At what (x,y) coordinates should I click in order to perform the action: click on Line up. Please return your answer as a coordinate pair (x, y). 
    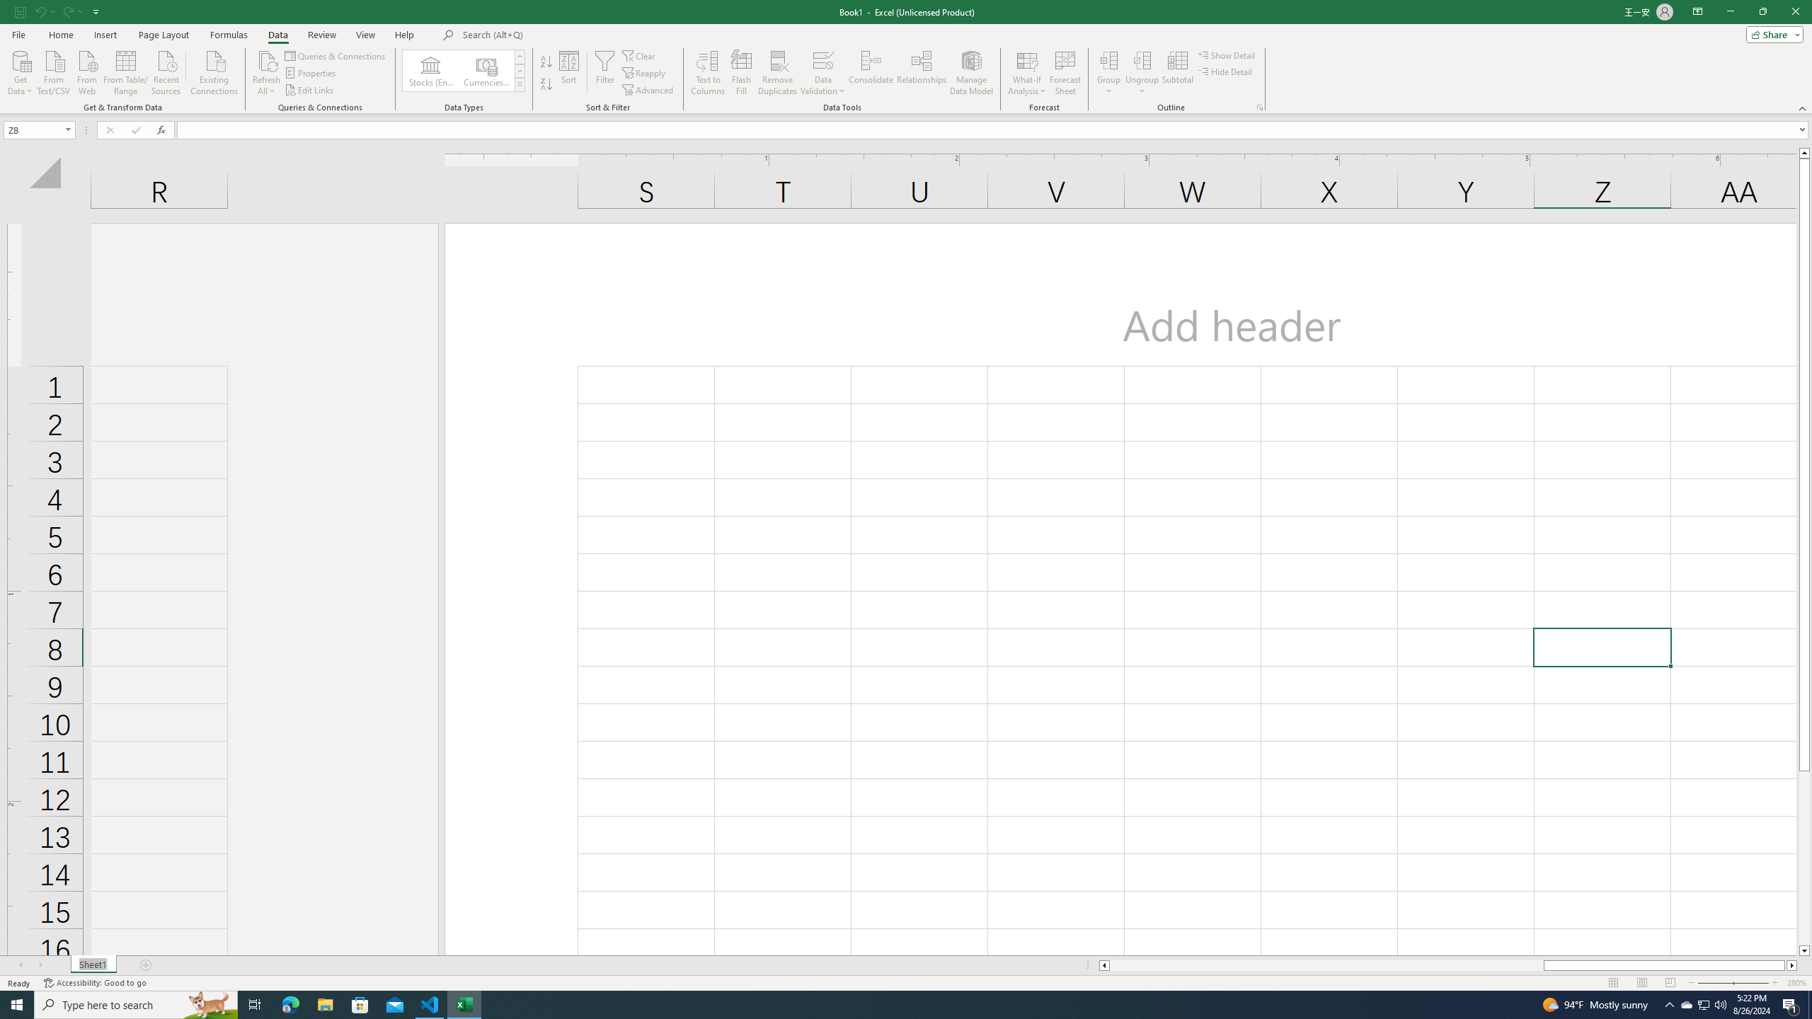
    Looking at the image, I should click on (1805, 153).